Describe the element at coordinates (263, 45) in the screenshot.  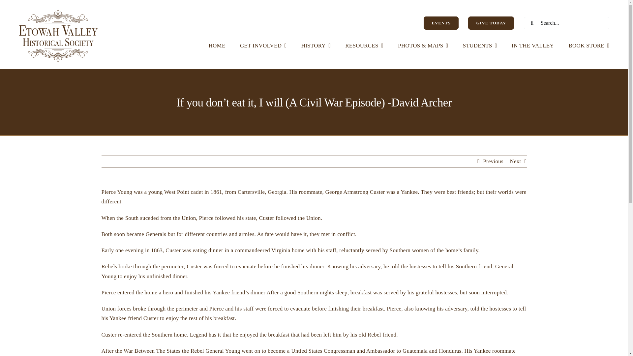
I see `GET INVOLVED` at that location.